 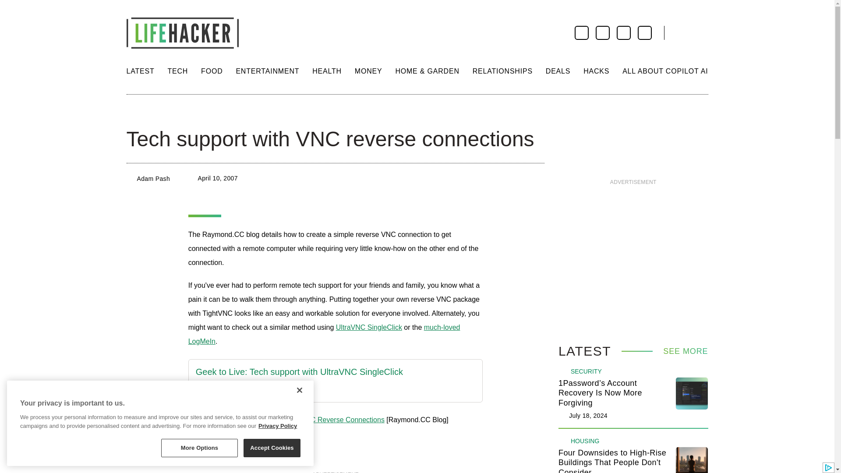 What do you see at coordinates (212, 71) in the screenshot?
I see `FOOD` at bounding box center [212, 71].